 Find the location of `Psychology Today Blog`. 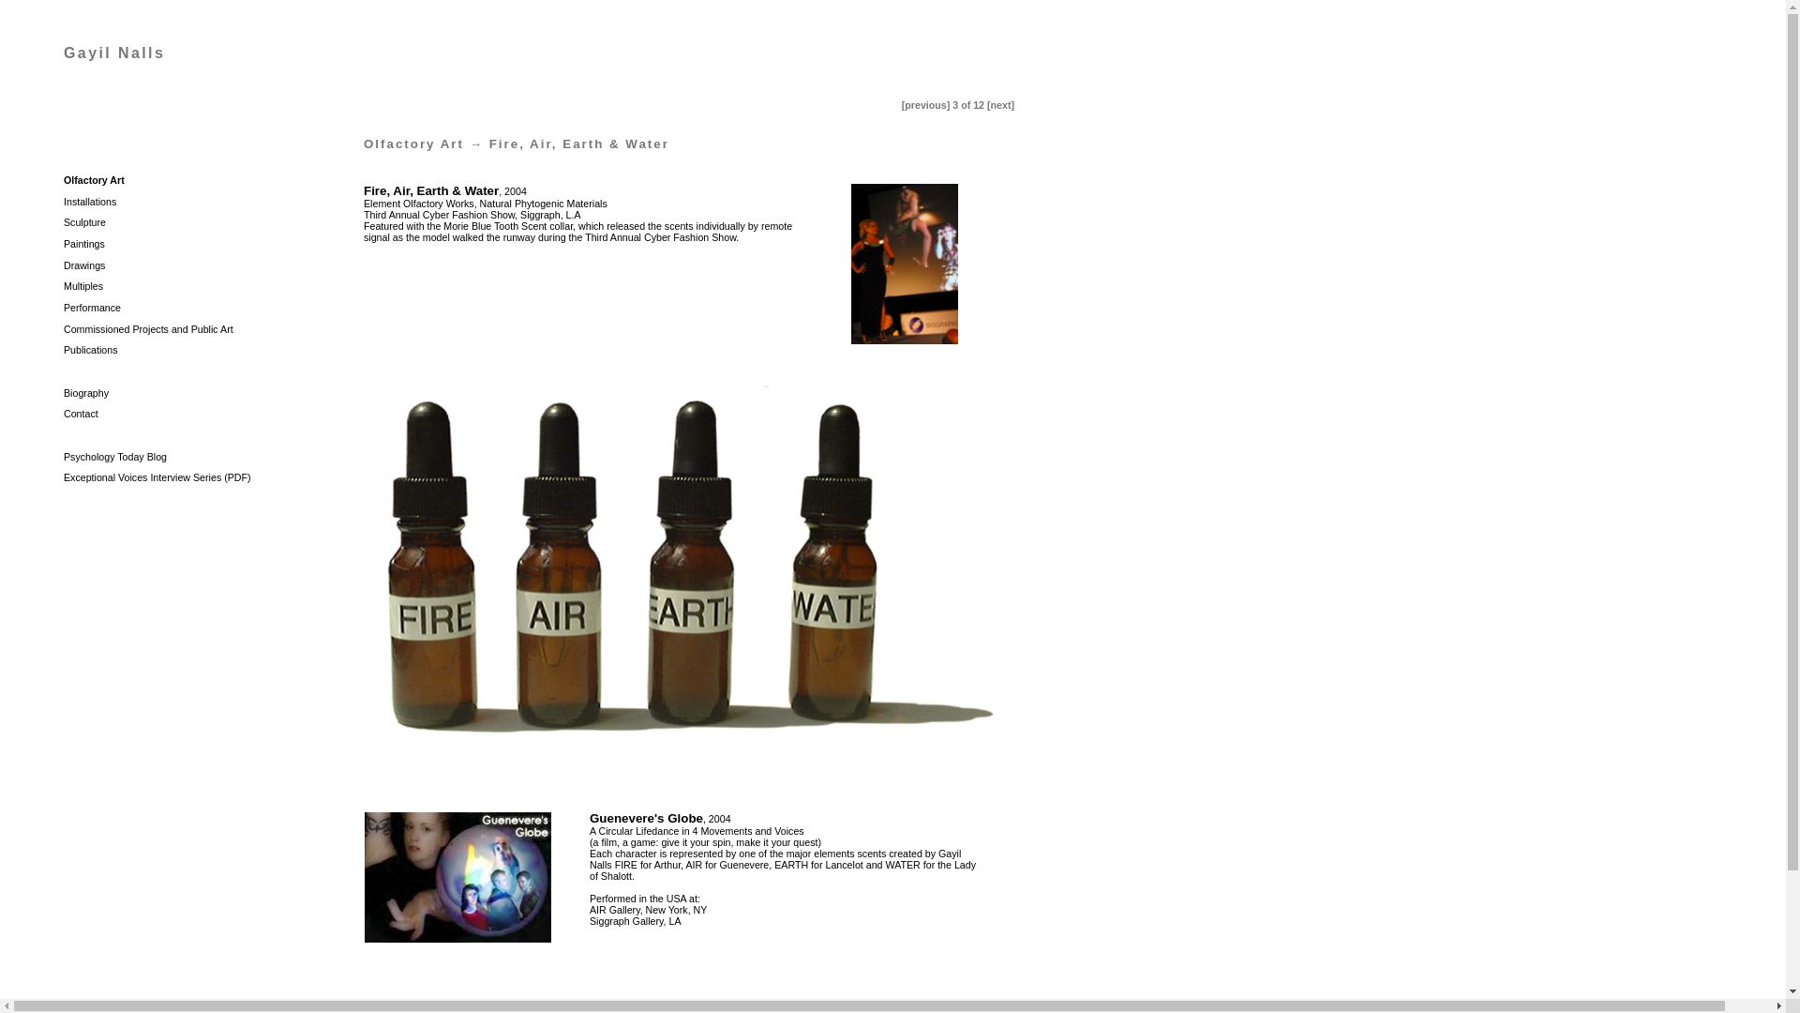

Psychology Today Blog is located at coordinates (114, 456).